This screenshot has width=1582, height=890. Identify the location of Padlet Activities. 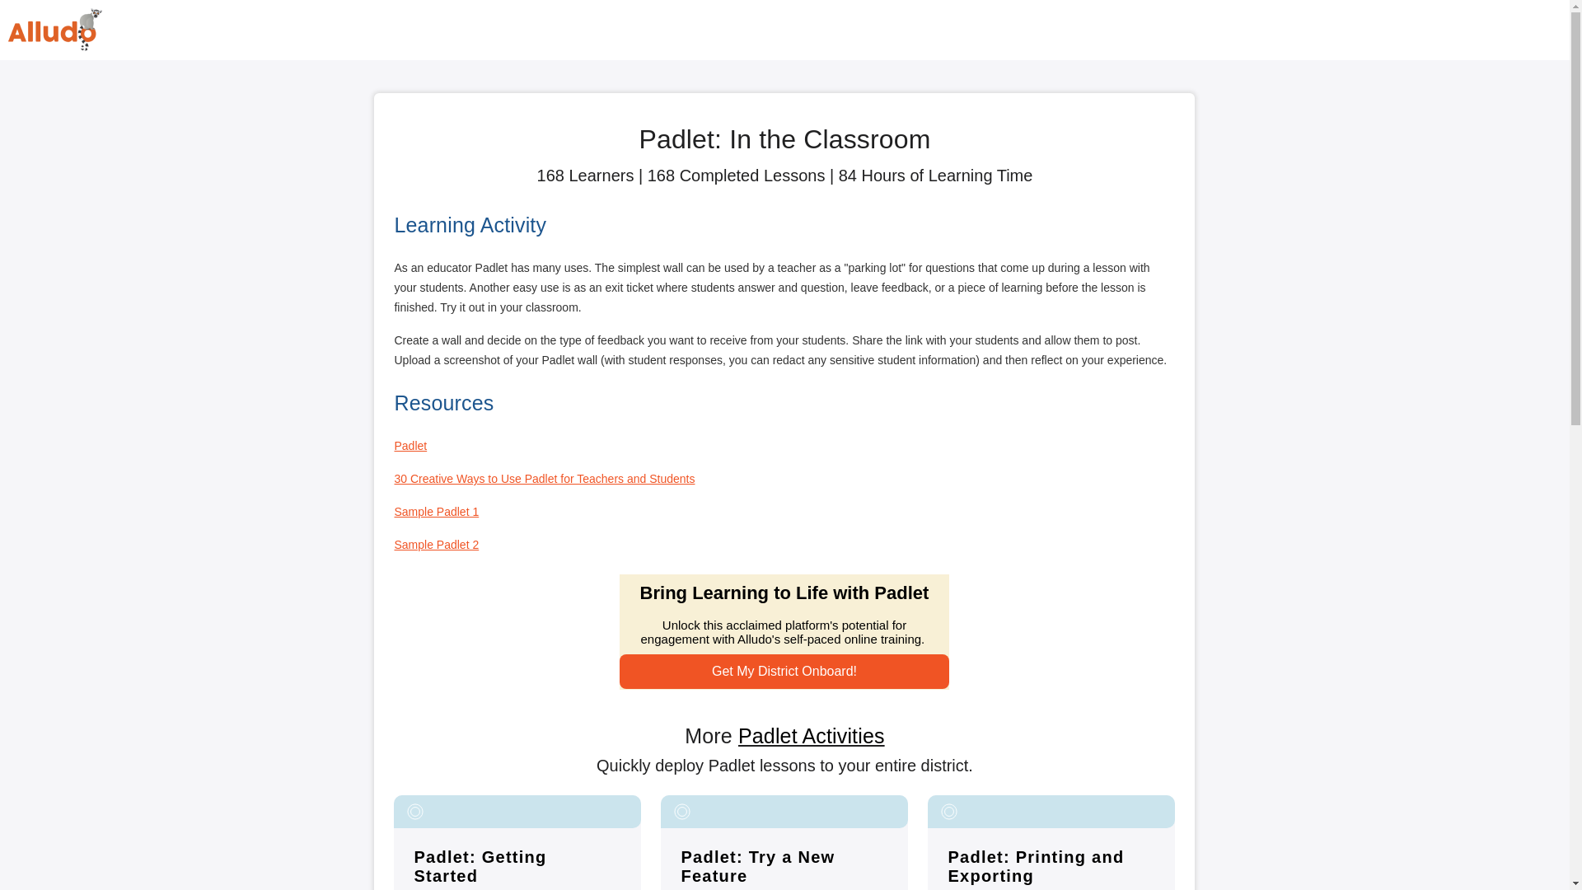
(811, 736).